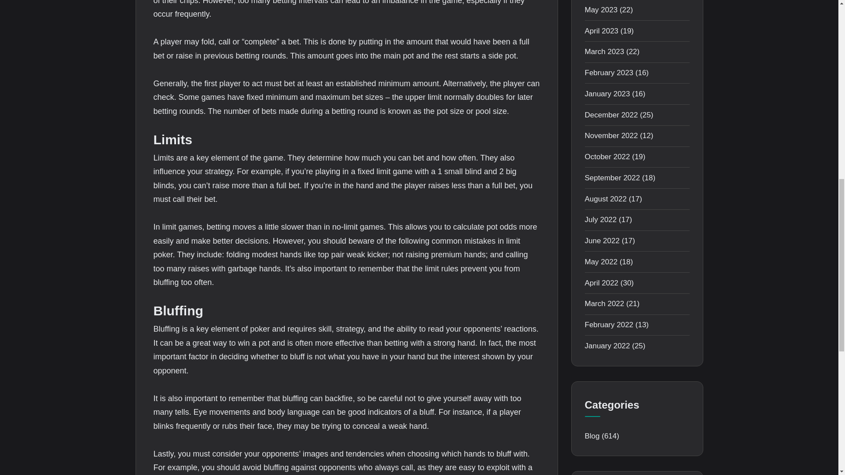  What do you see at coordinates (612, 178) in the screenshot?
I see `September 2022` at bounding box center [612, 178].